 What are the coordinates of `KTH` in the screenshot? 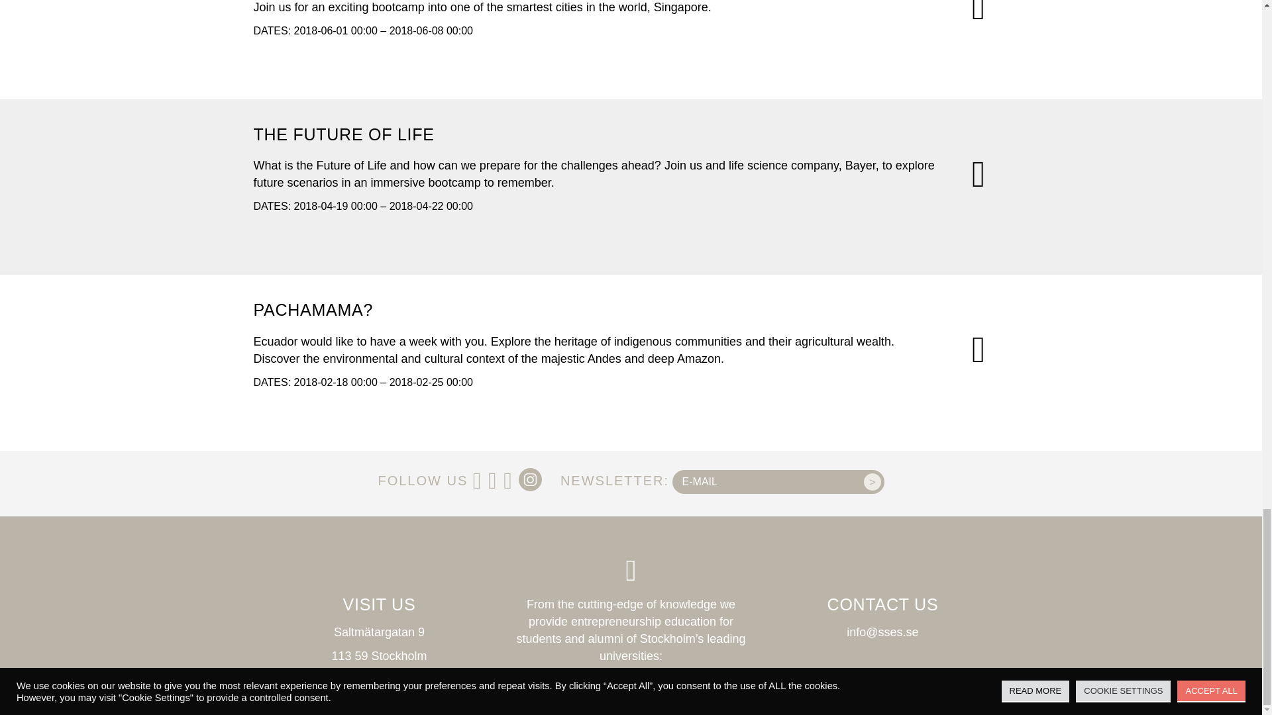 It's located at (613, 674).